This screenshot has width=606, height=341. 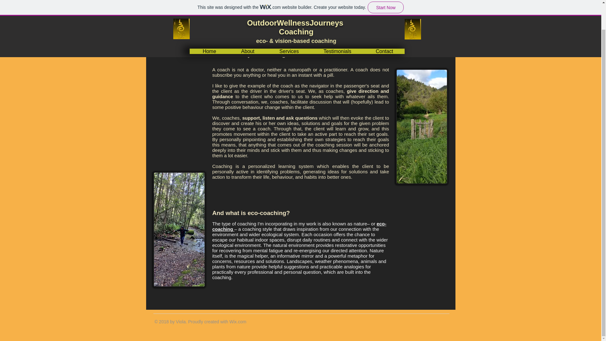 I want to click on Wix.com, so click(x=238, y=321).